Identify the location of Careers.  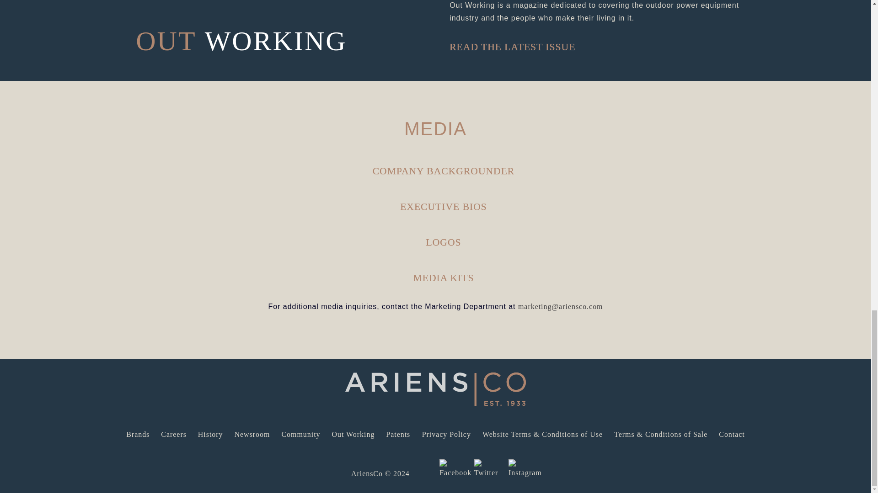
(173, 434).